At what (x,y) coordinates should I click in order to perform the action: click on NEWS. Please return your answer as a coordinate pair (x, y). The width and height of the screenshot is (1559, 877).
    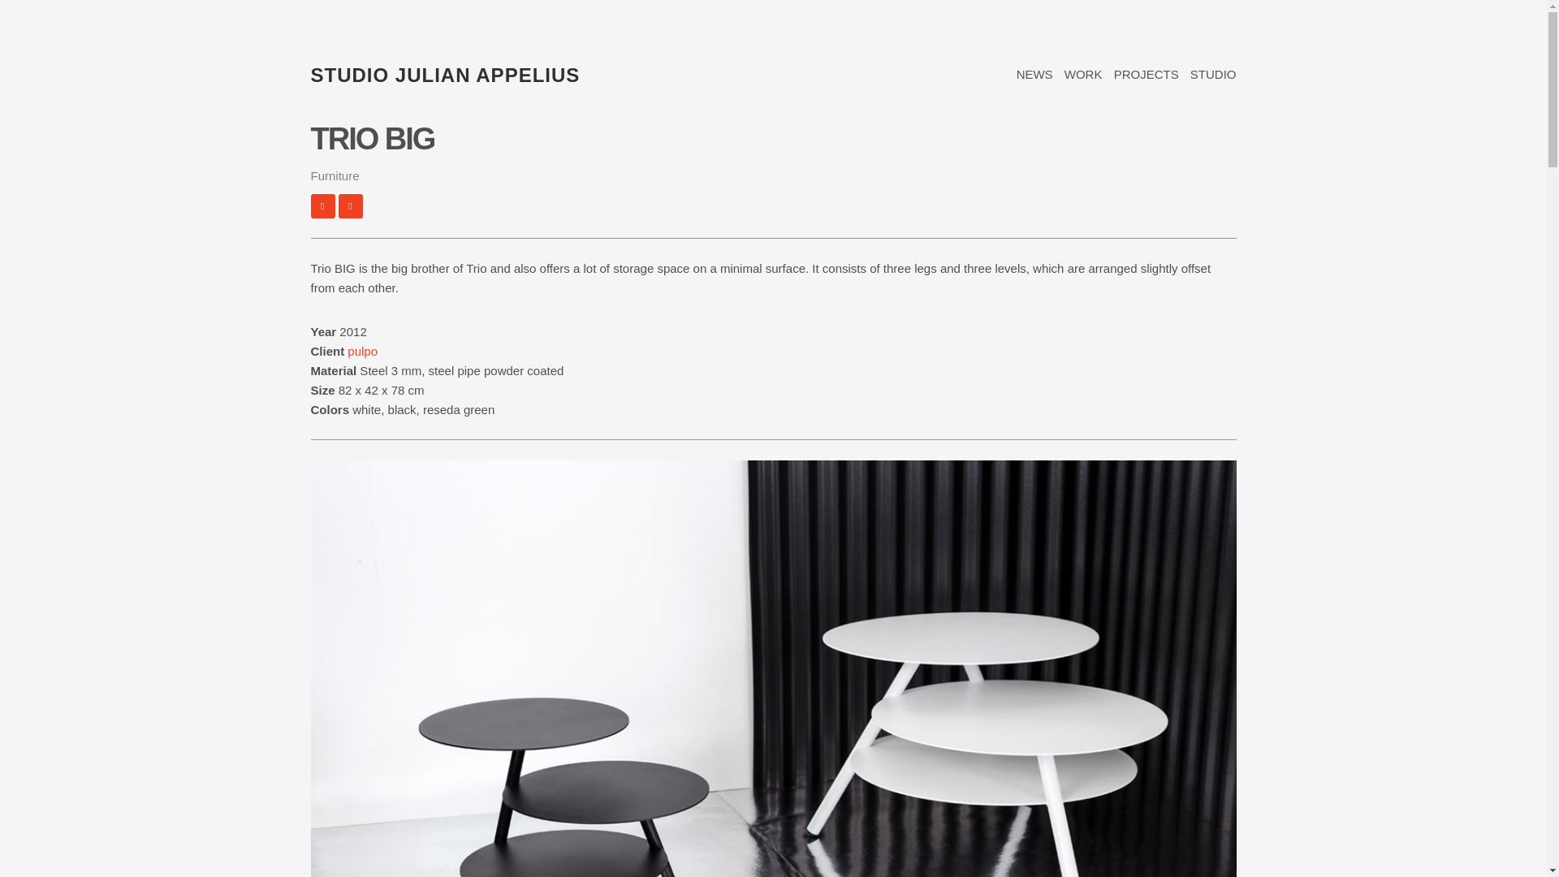
    Looking at the image, I should click on (1034, 75).